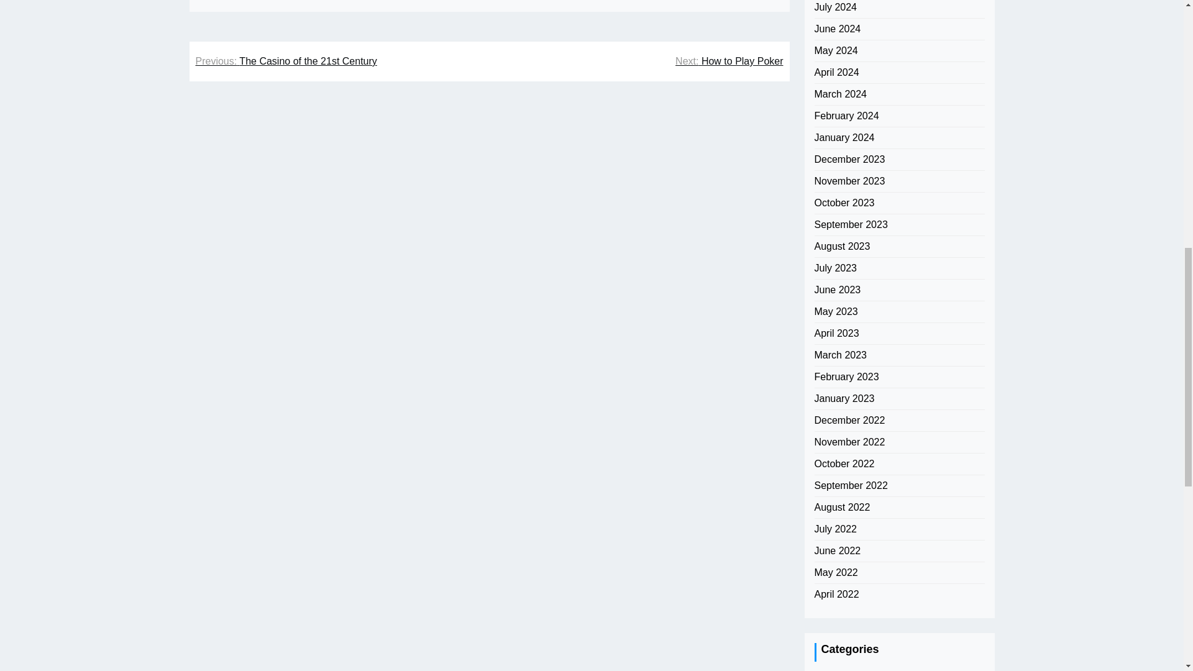 The width and height of the screenshot is (1193, 671). Describe the element at coordinates (835, 7) in the screenshot. I see `July 2024` at that location.